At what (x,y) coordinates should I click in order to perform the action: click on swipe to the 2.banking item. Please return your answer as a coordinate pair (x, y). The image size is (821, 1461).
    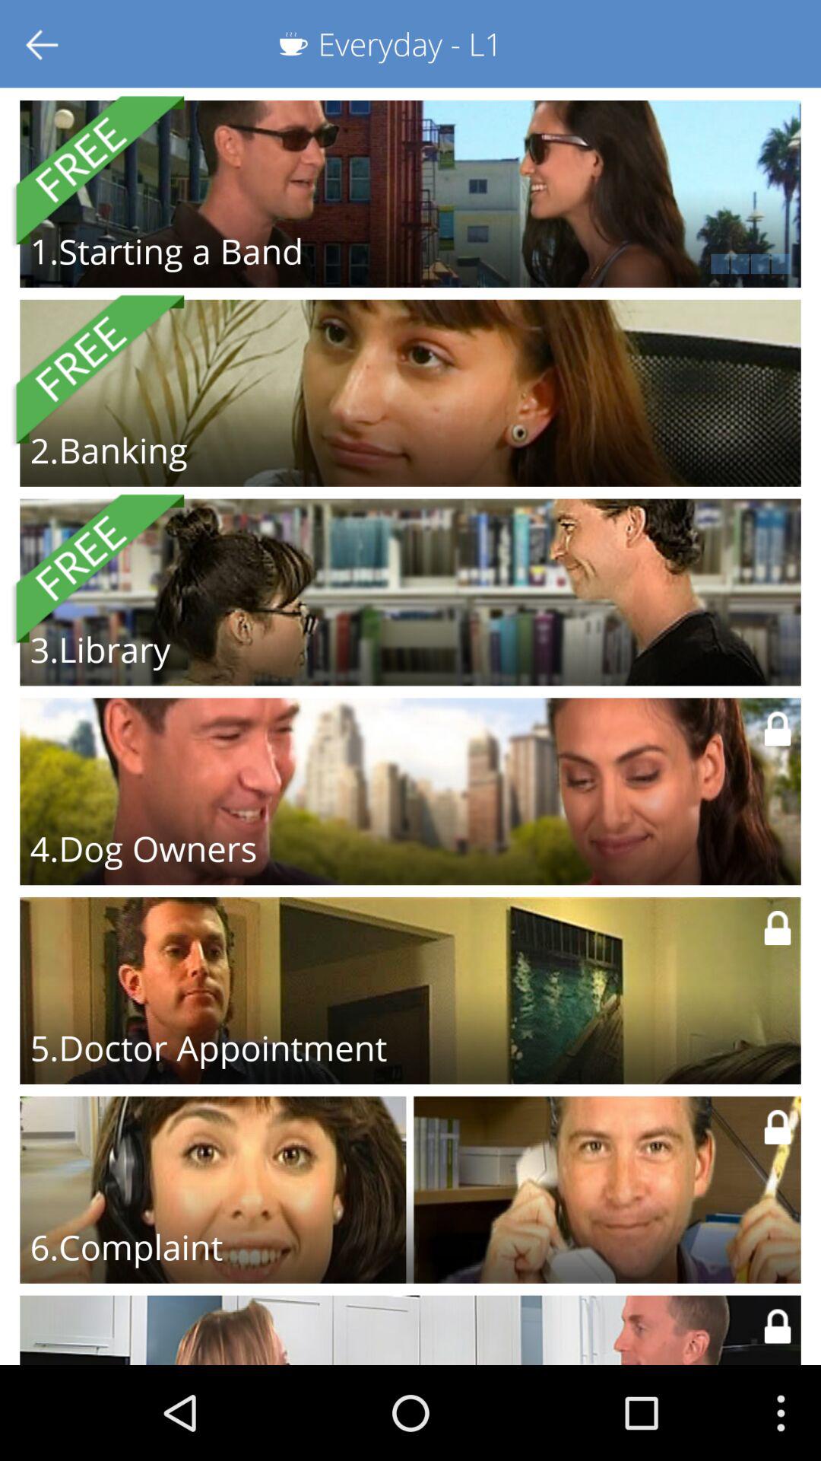
    Looking at the image, I should click on (108, 450).